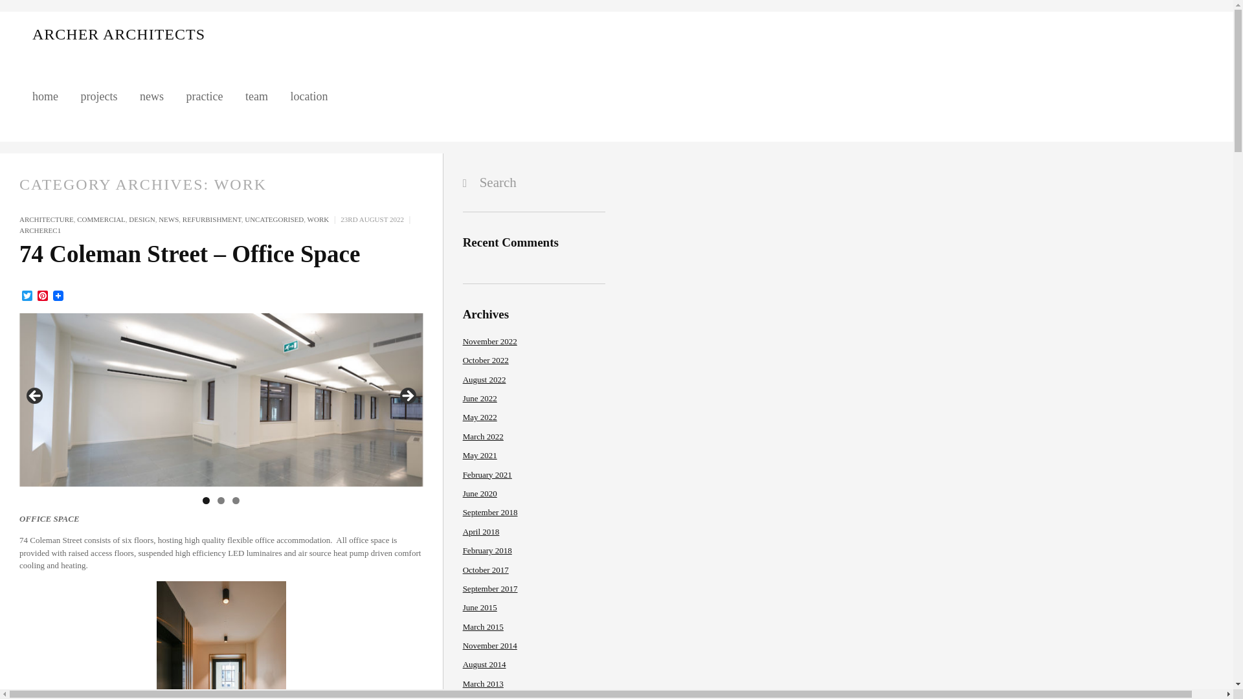 This screenshot has width=1243, height=699. I want to click on COMMERCIAL, so click(101, 219).